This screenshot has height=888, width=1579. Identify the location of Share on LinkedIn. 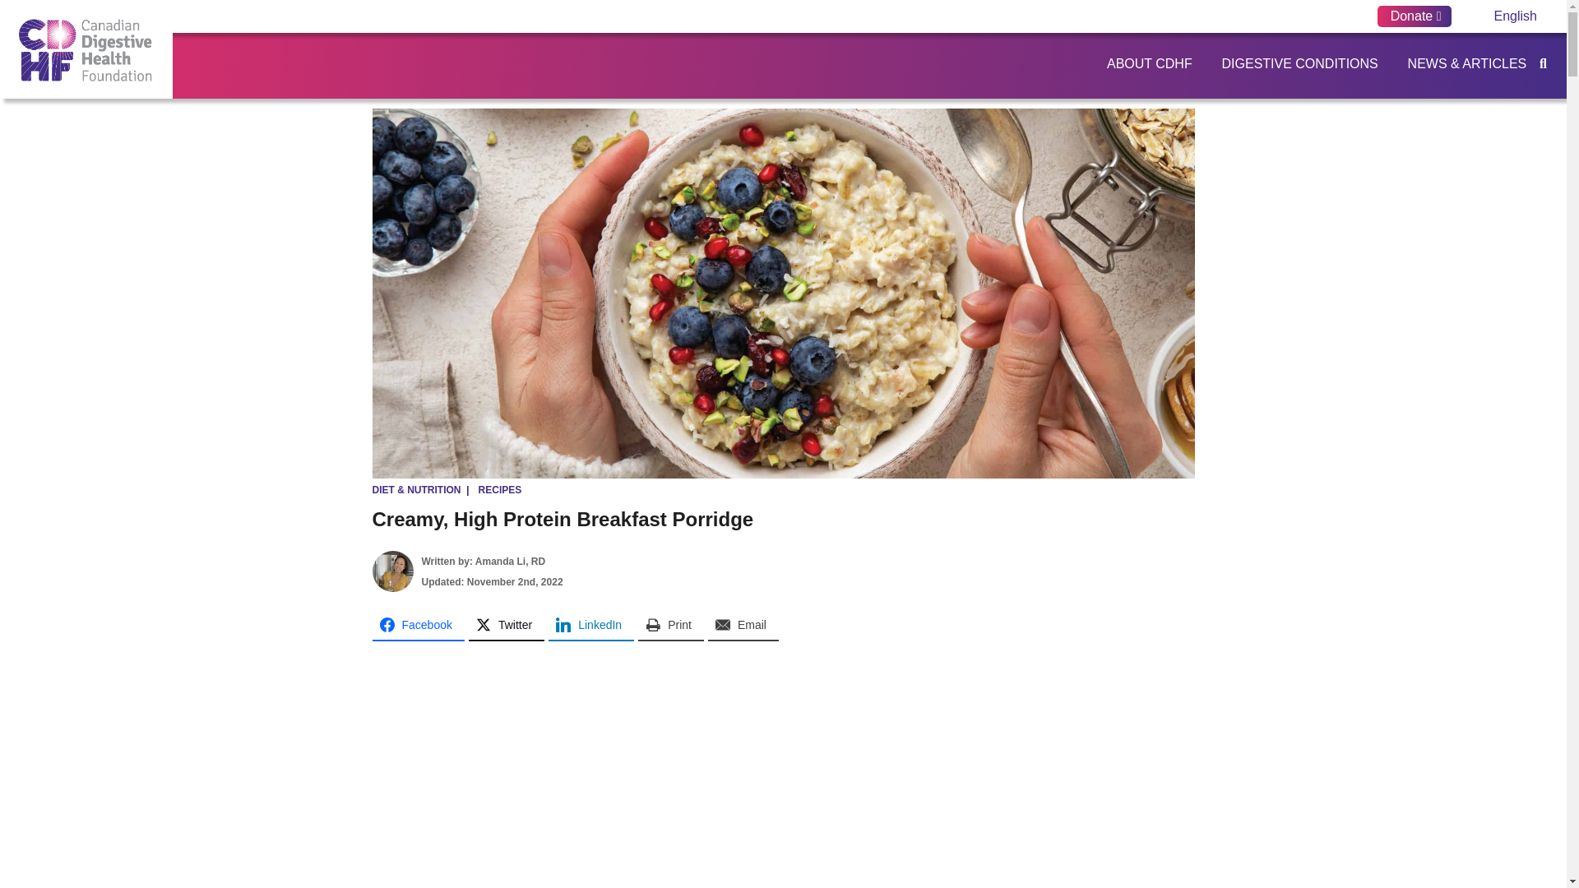
(590, 625).